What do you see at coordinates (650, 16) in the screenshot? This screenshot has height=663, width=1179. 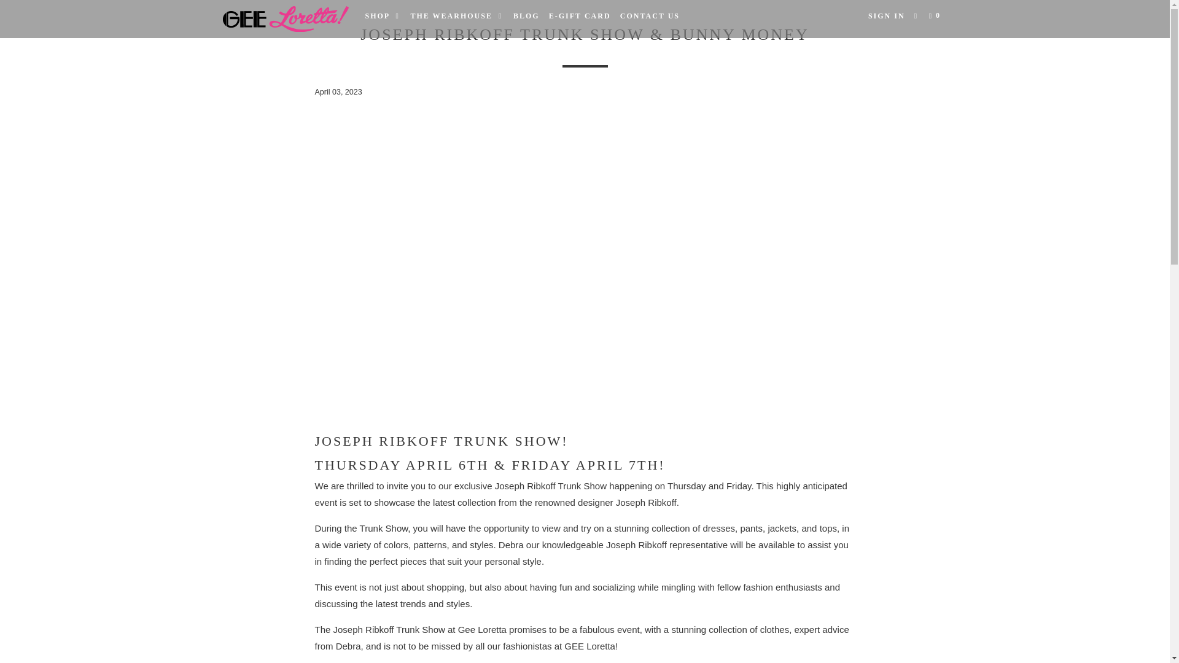 I see `CONTACT US` at bounding box center [650, 16].